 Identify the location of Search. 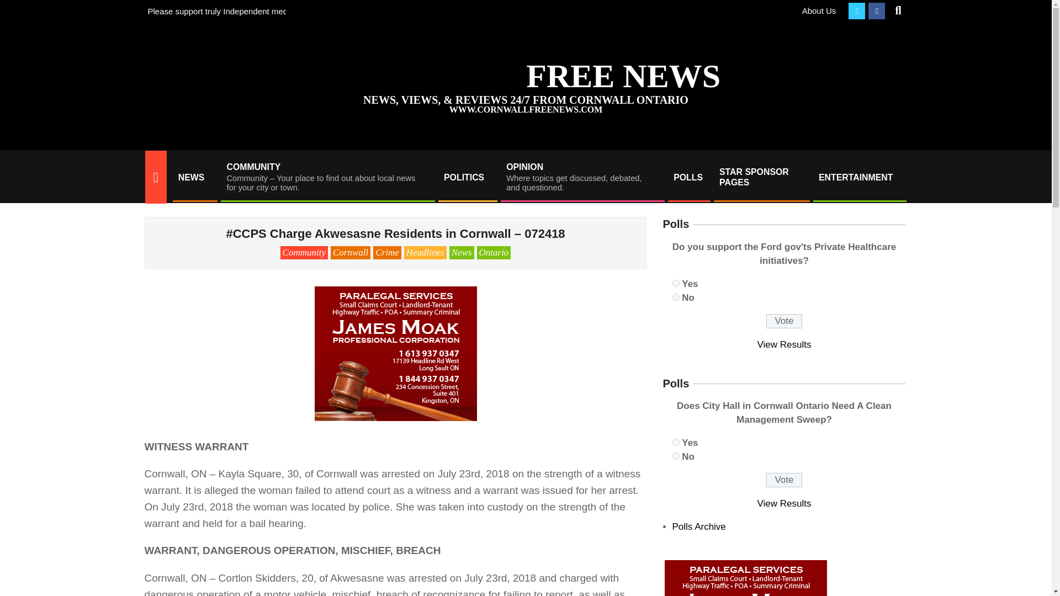
(676, 283).